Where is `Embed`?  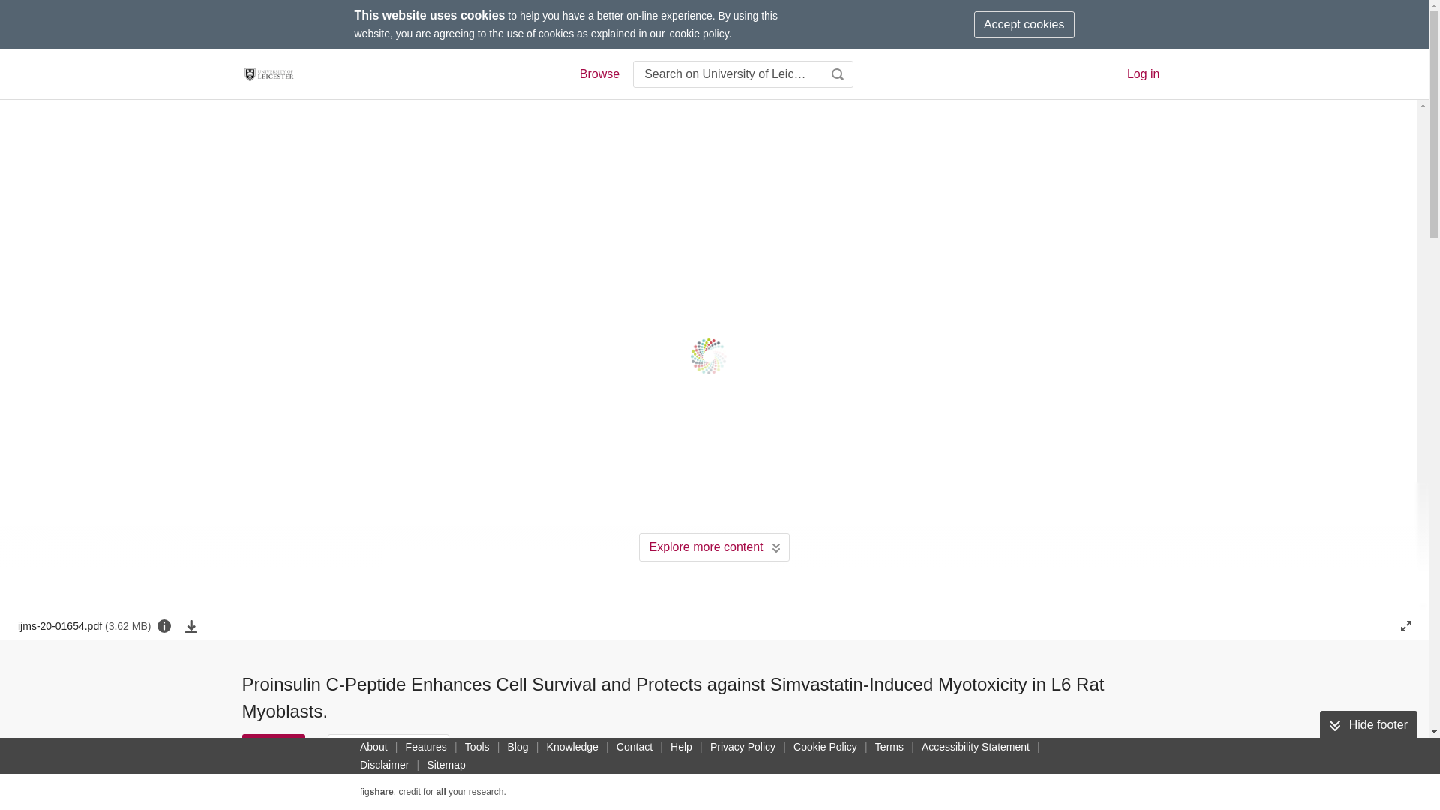
Embed is located at coordinates (545, 747).